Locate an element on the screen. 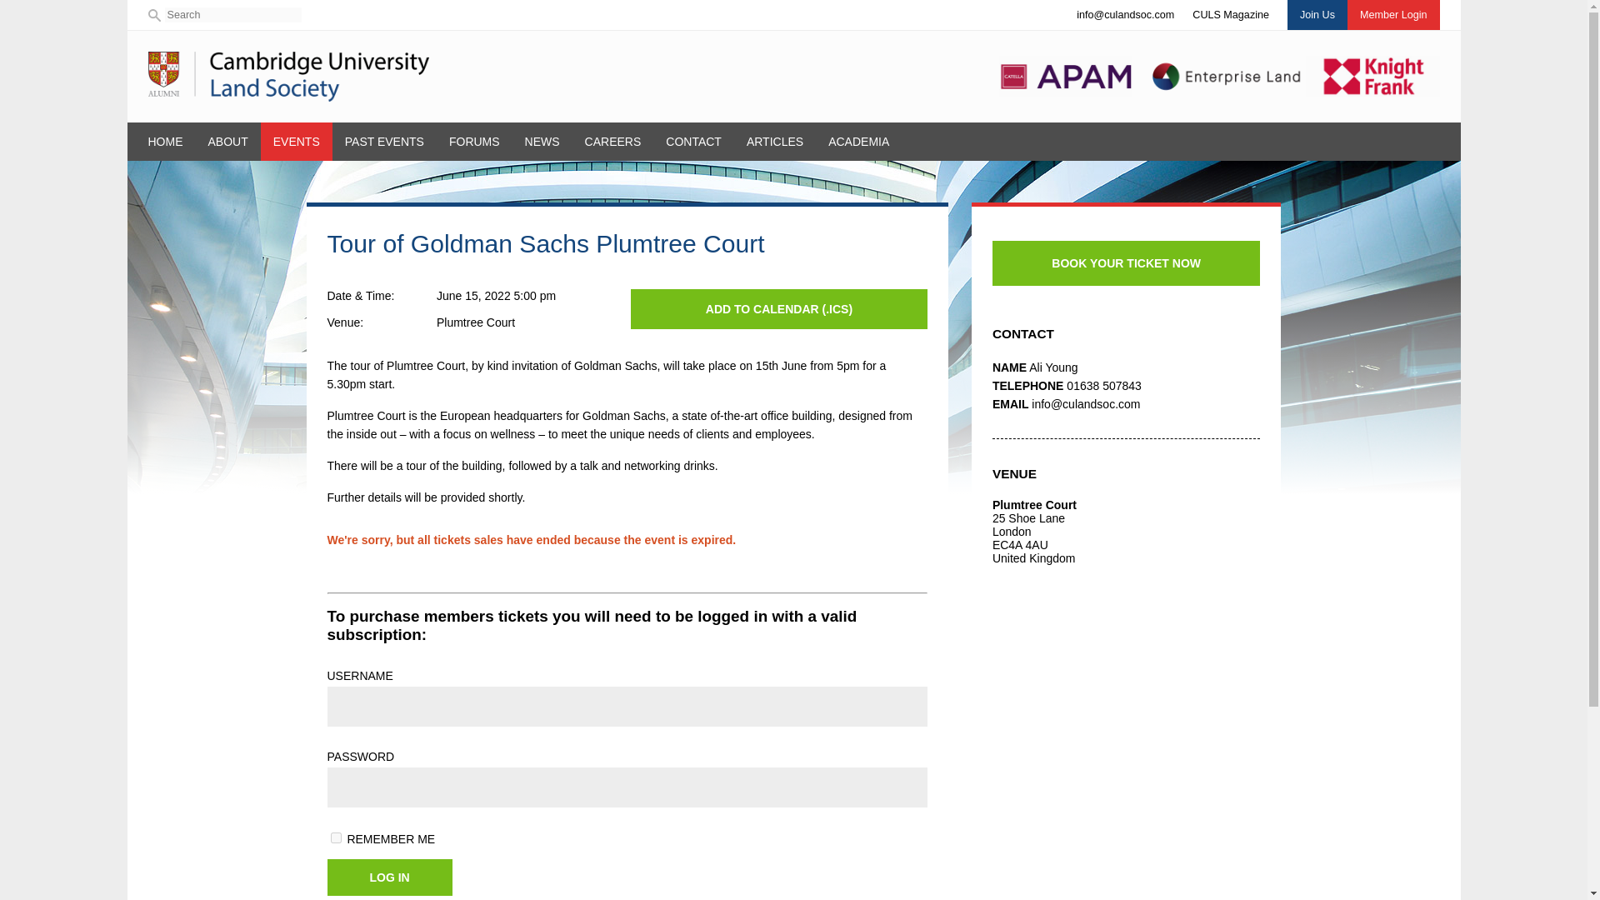 This screenshot has height=900, width=1600. CAREERS is located at coordinates (613, 142).